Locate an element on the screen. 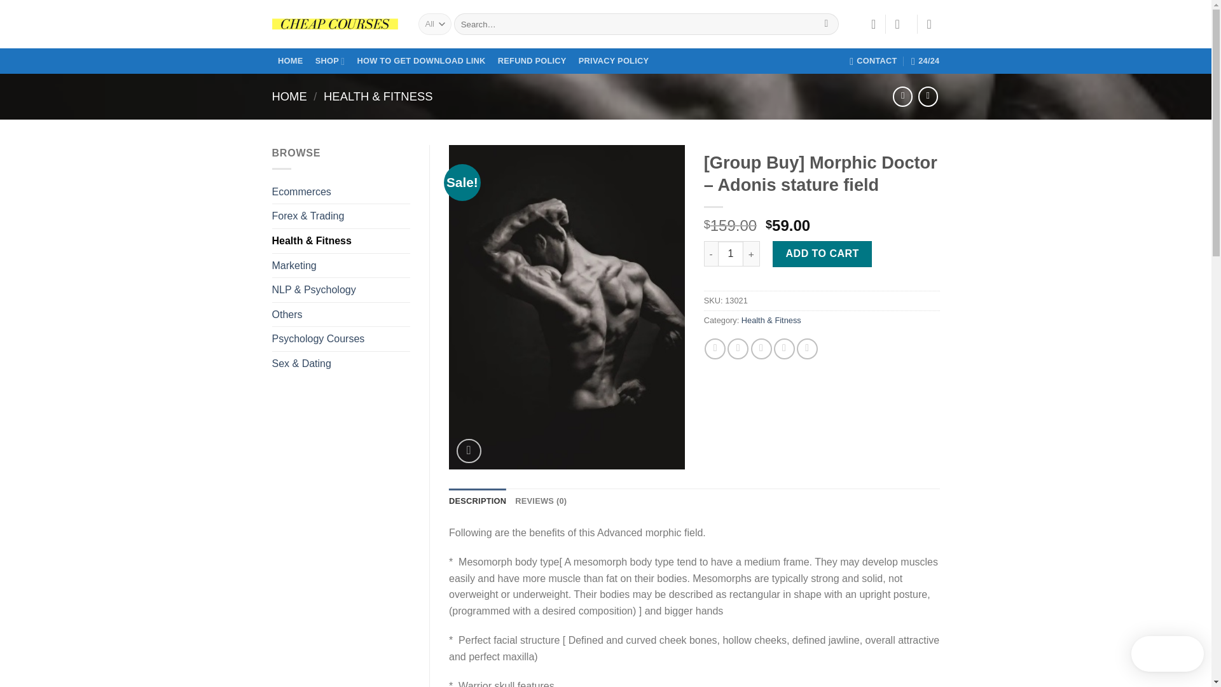  SHOP is located at coordinates (329, 61).